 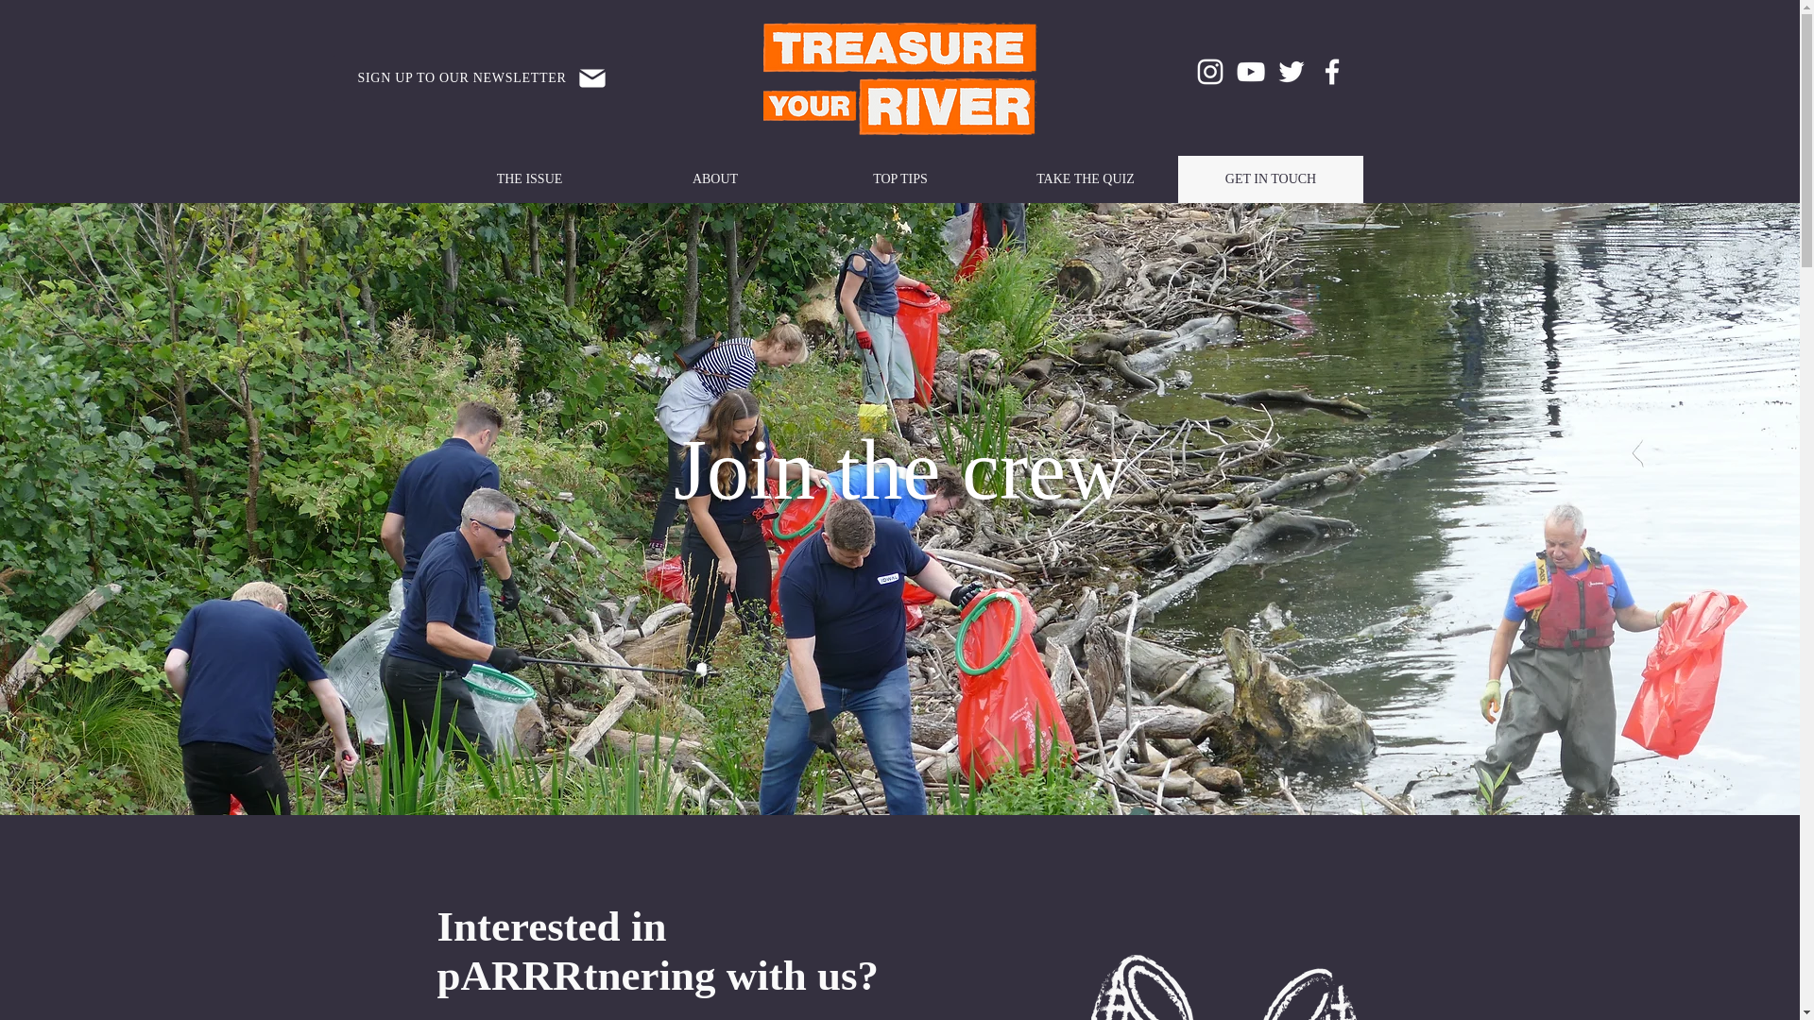 What do you see at coordinates (529, 179) in the screenshot?
I see `THE ISSUE` at bounding box center [529, 179].